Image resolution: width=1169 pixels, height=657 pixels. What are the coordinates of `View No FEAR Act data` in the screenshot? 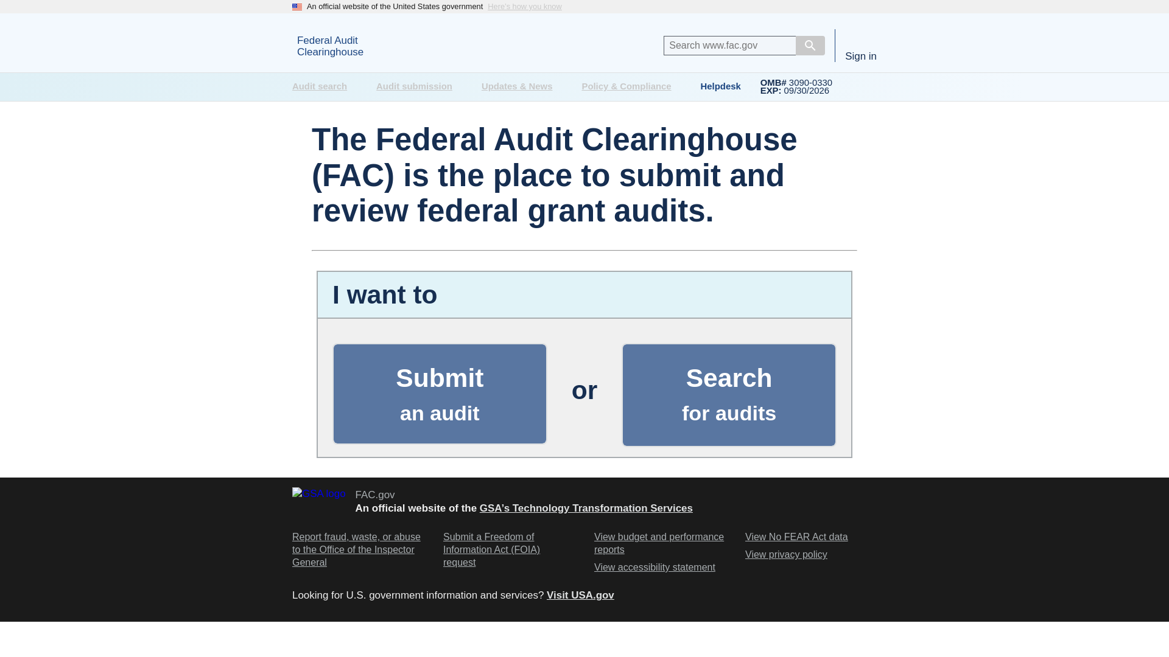 It's located at (660, 543).